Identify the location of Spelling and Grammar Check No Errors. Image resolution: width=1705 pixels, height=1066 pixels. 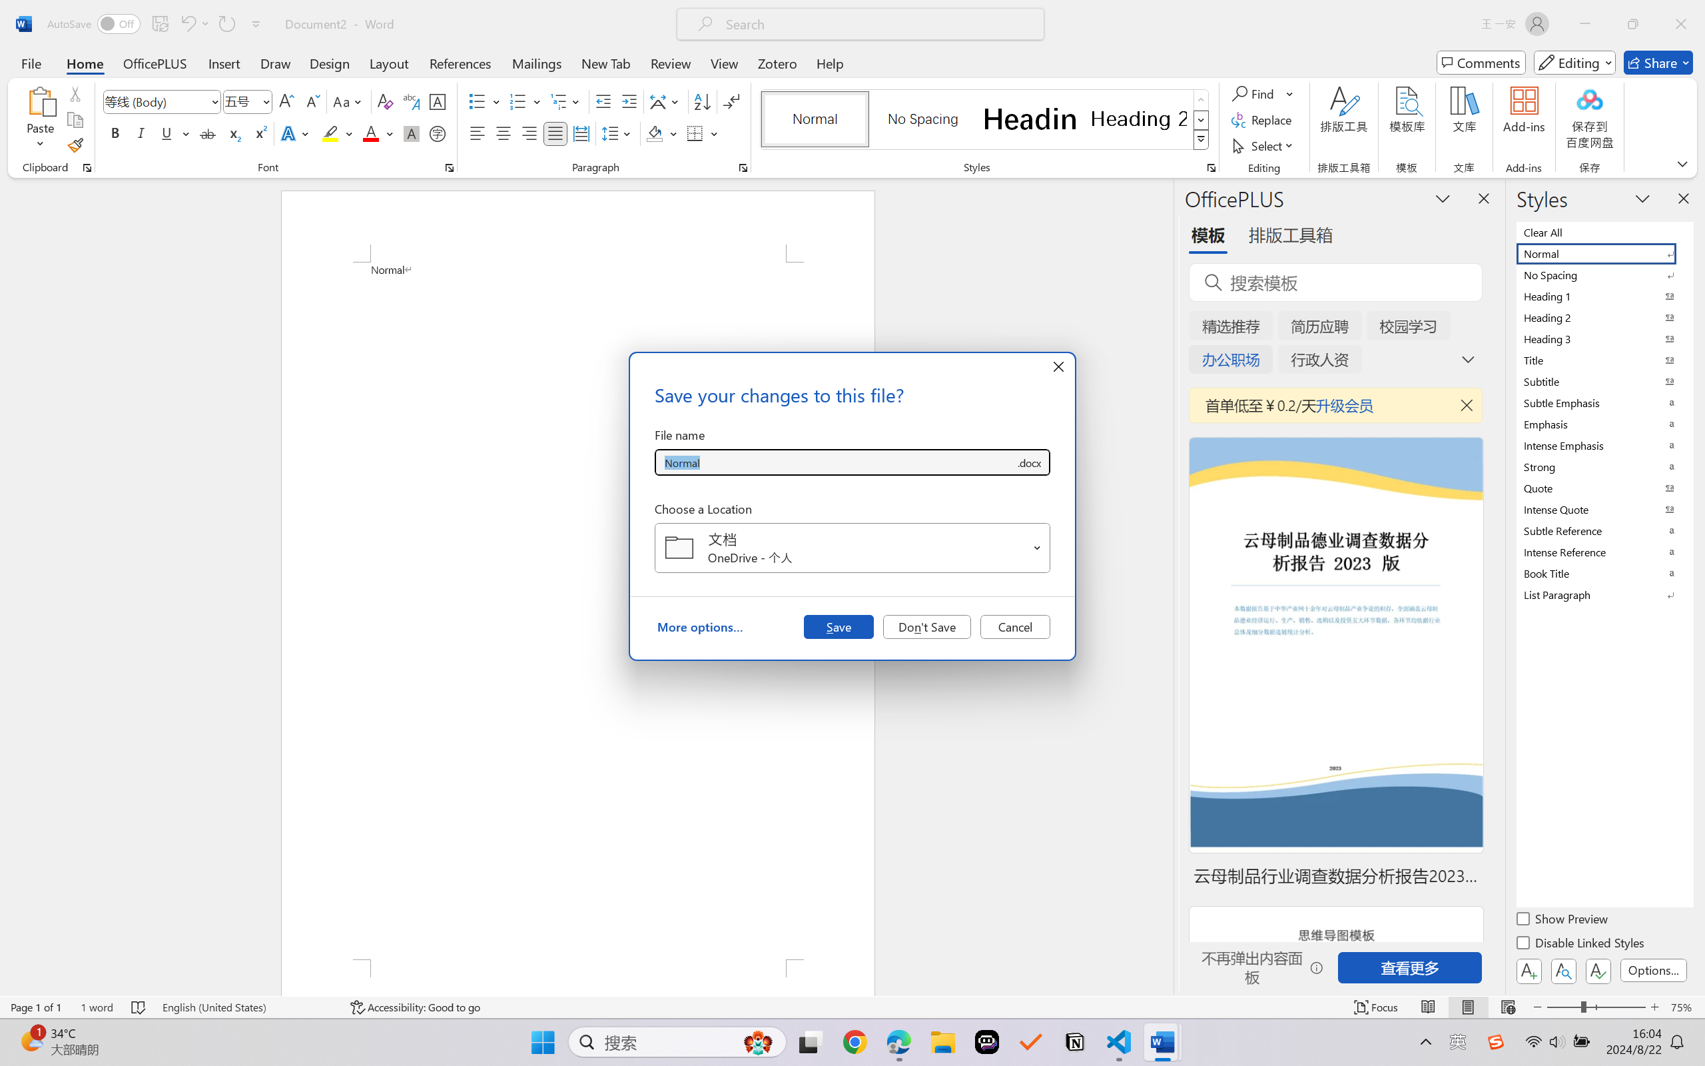
(139, 1007).